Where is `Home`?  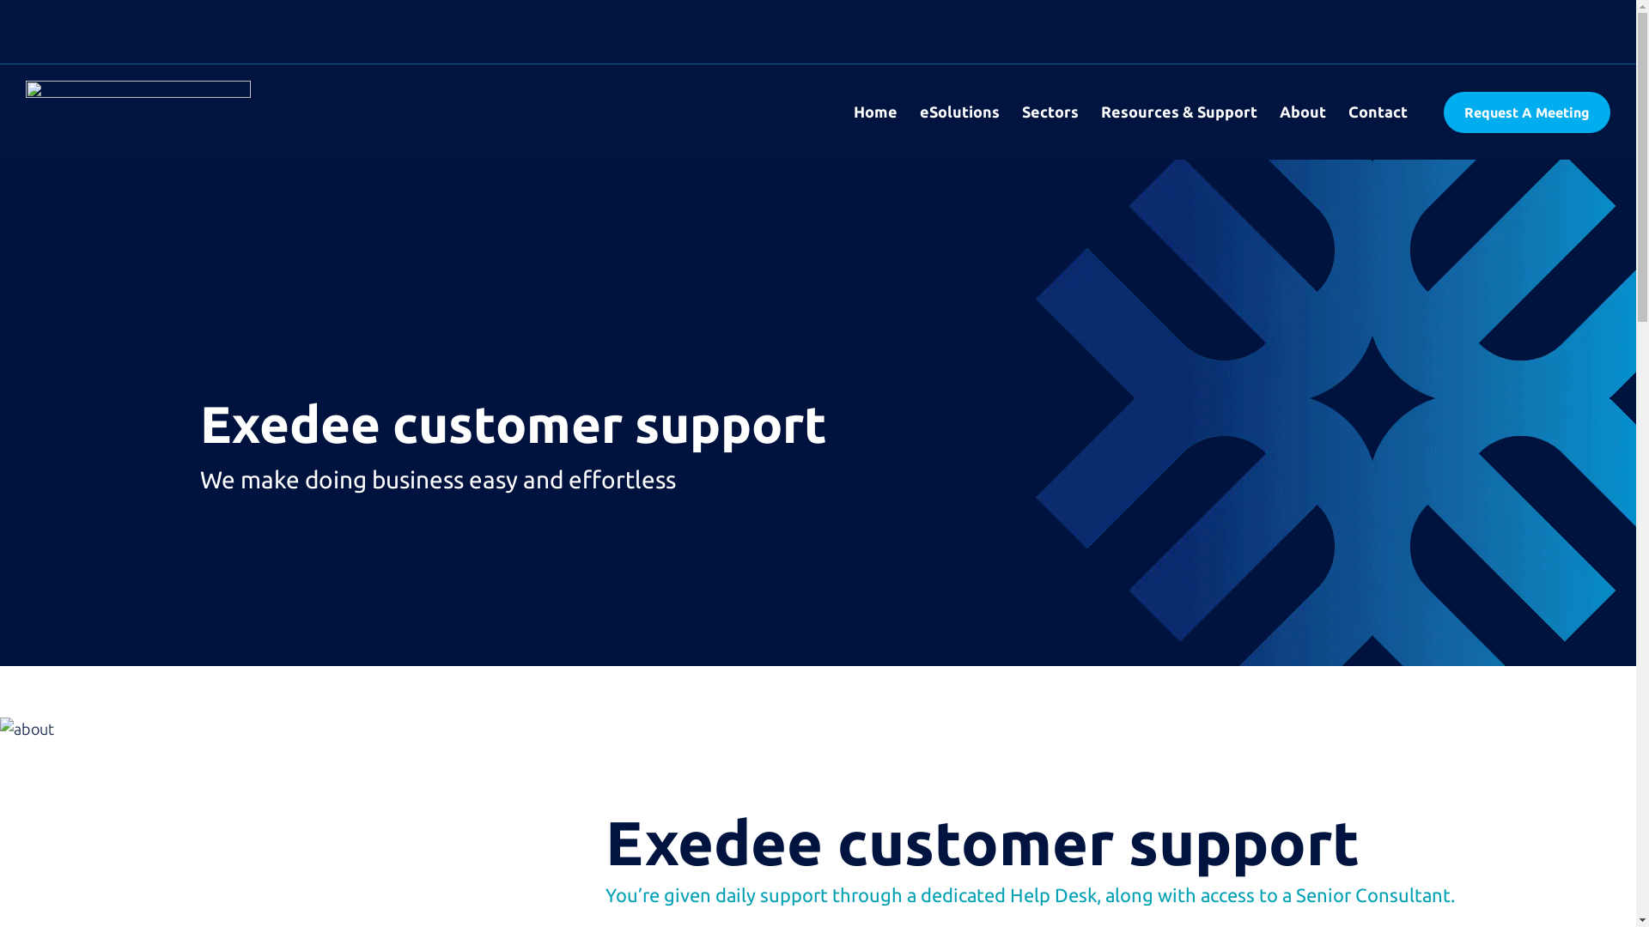 Home is located at coordinates (876, 112).